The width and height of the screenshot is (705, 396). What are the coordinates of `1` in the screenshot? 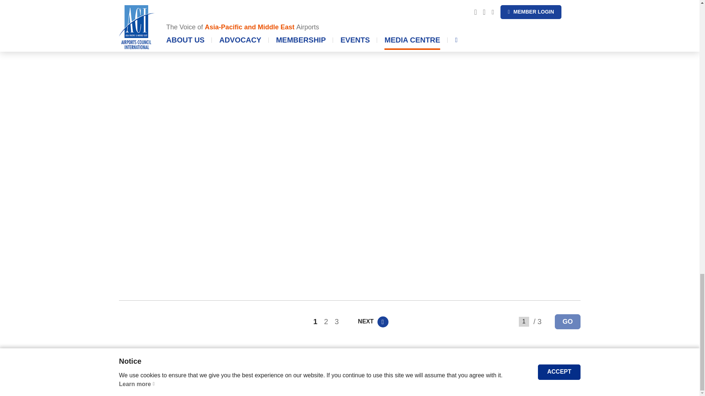 It's located at (524, 322).